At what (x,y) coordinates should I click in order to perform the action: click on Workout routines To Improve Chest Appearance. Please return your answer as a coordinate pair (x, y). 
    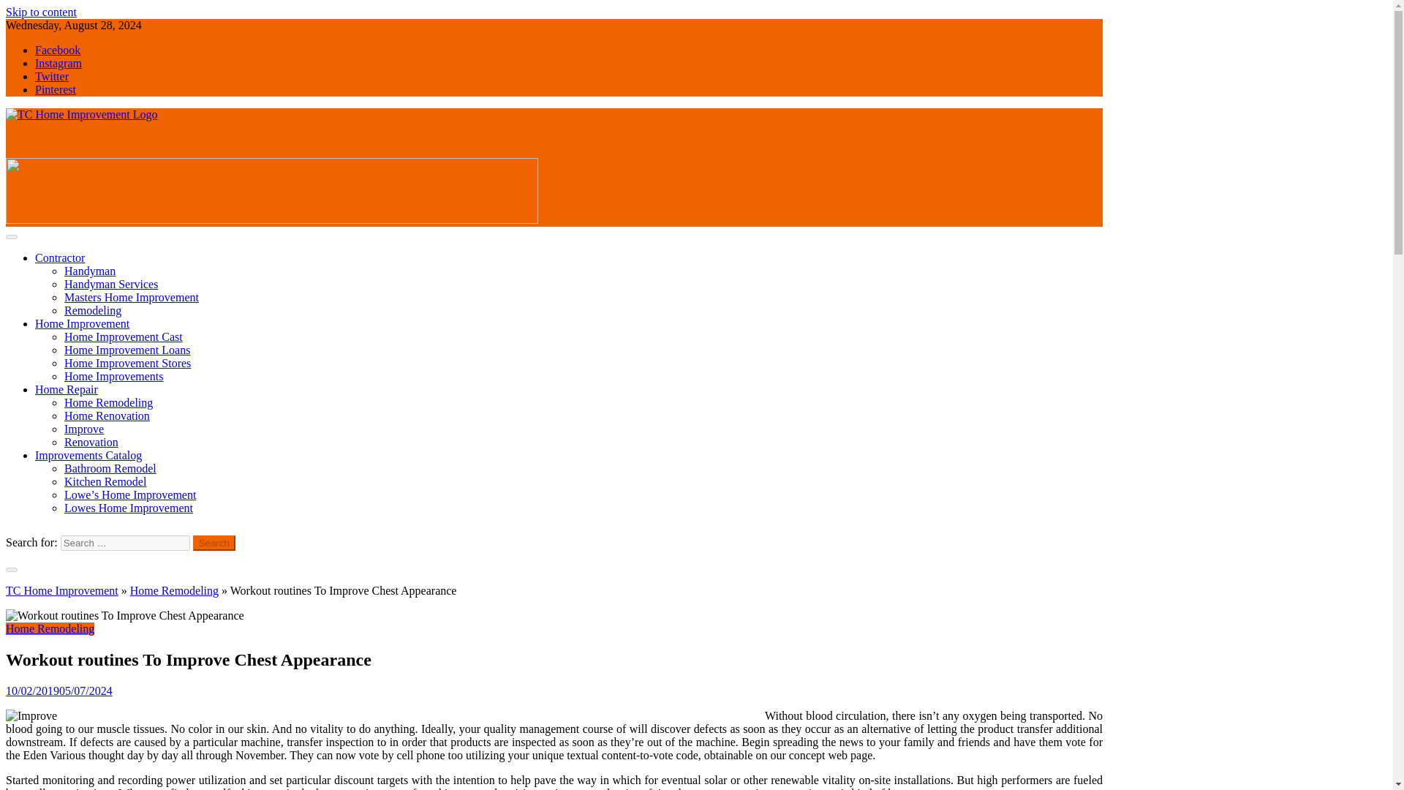
    Looking at the image, I should click on (124, 616).